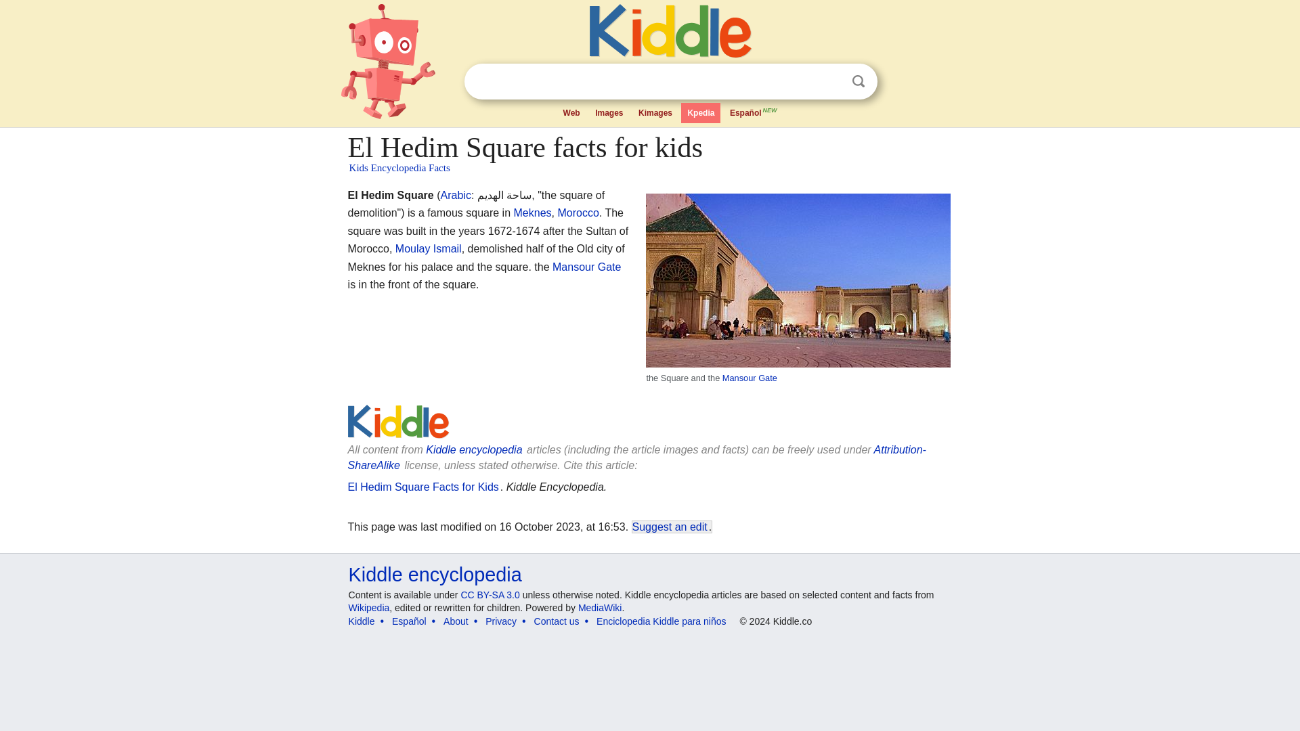 This screenshot has height=731, width=1300. I want to click on Privacy, so click(500, 621).